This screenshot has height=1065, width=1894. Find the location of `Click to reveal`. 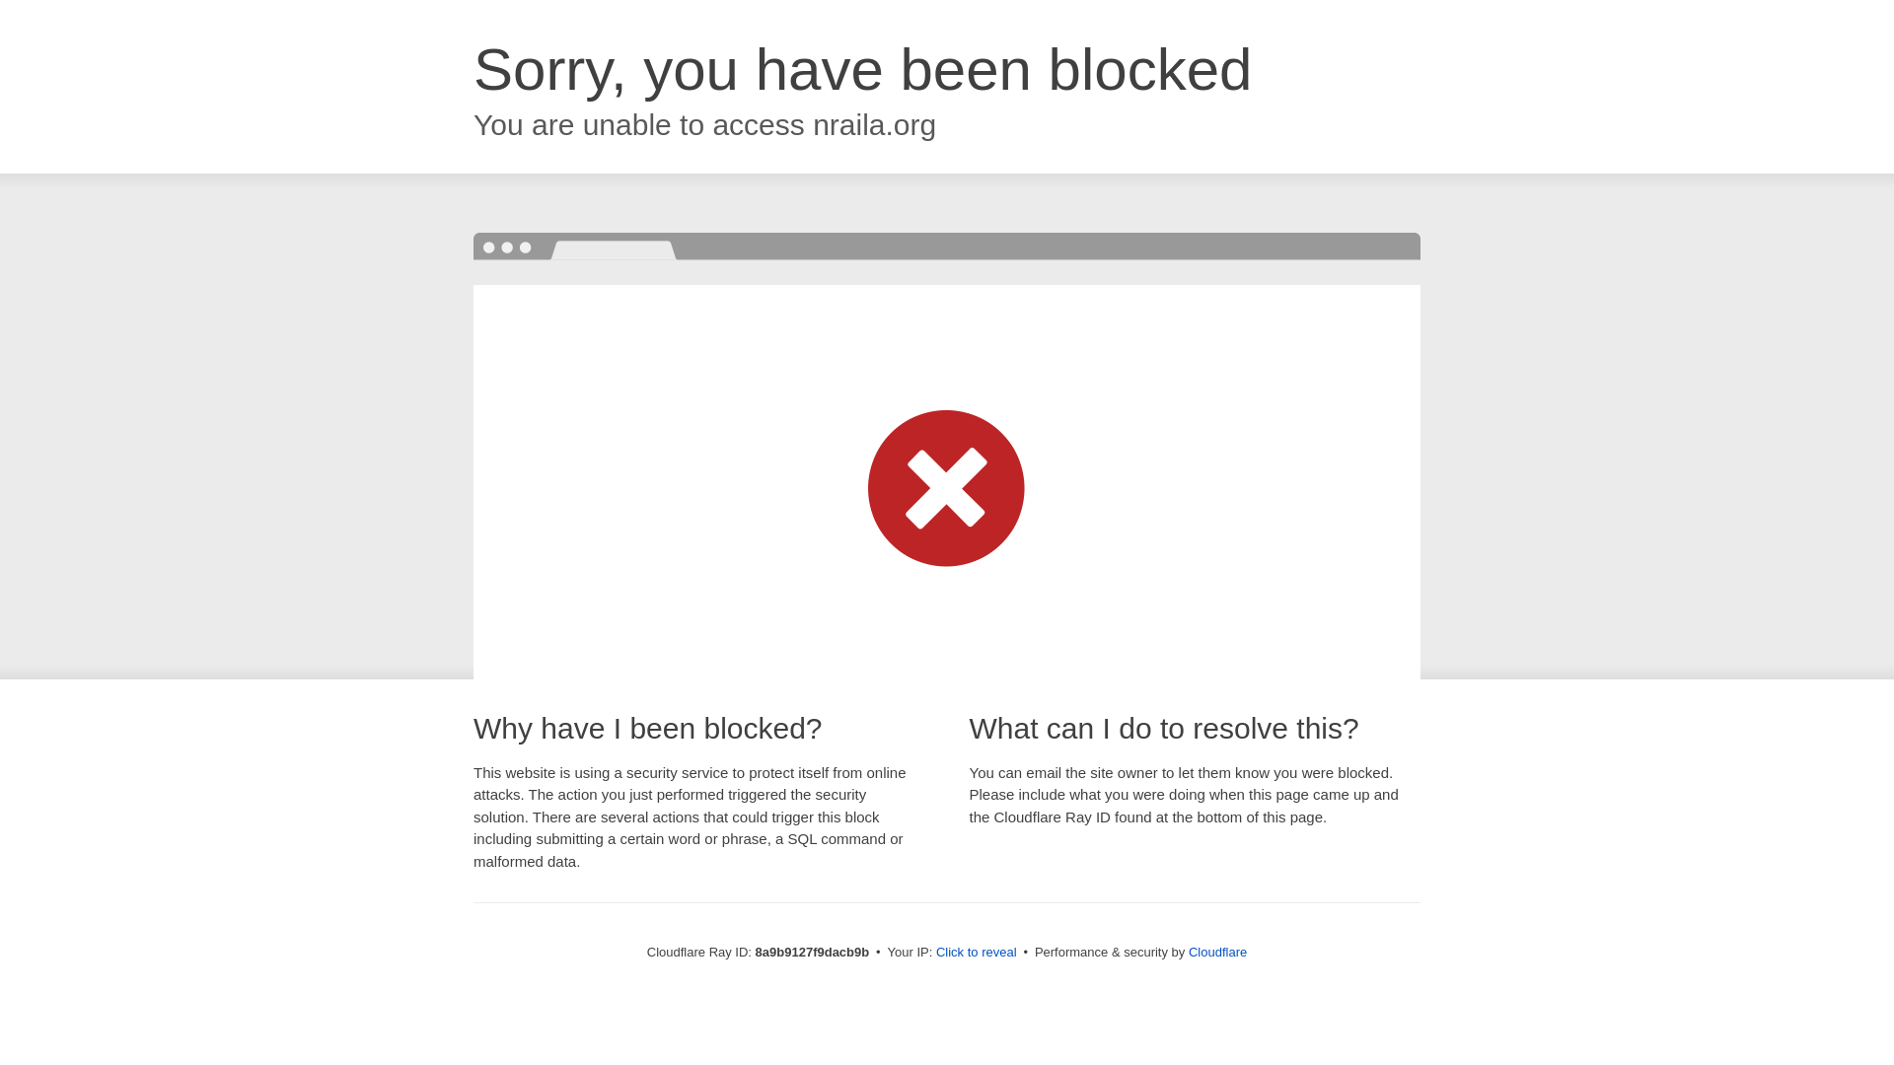

Click to reveal is located at coordinates (977, 953).